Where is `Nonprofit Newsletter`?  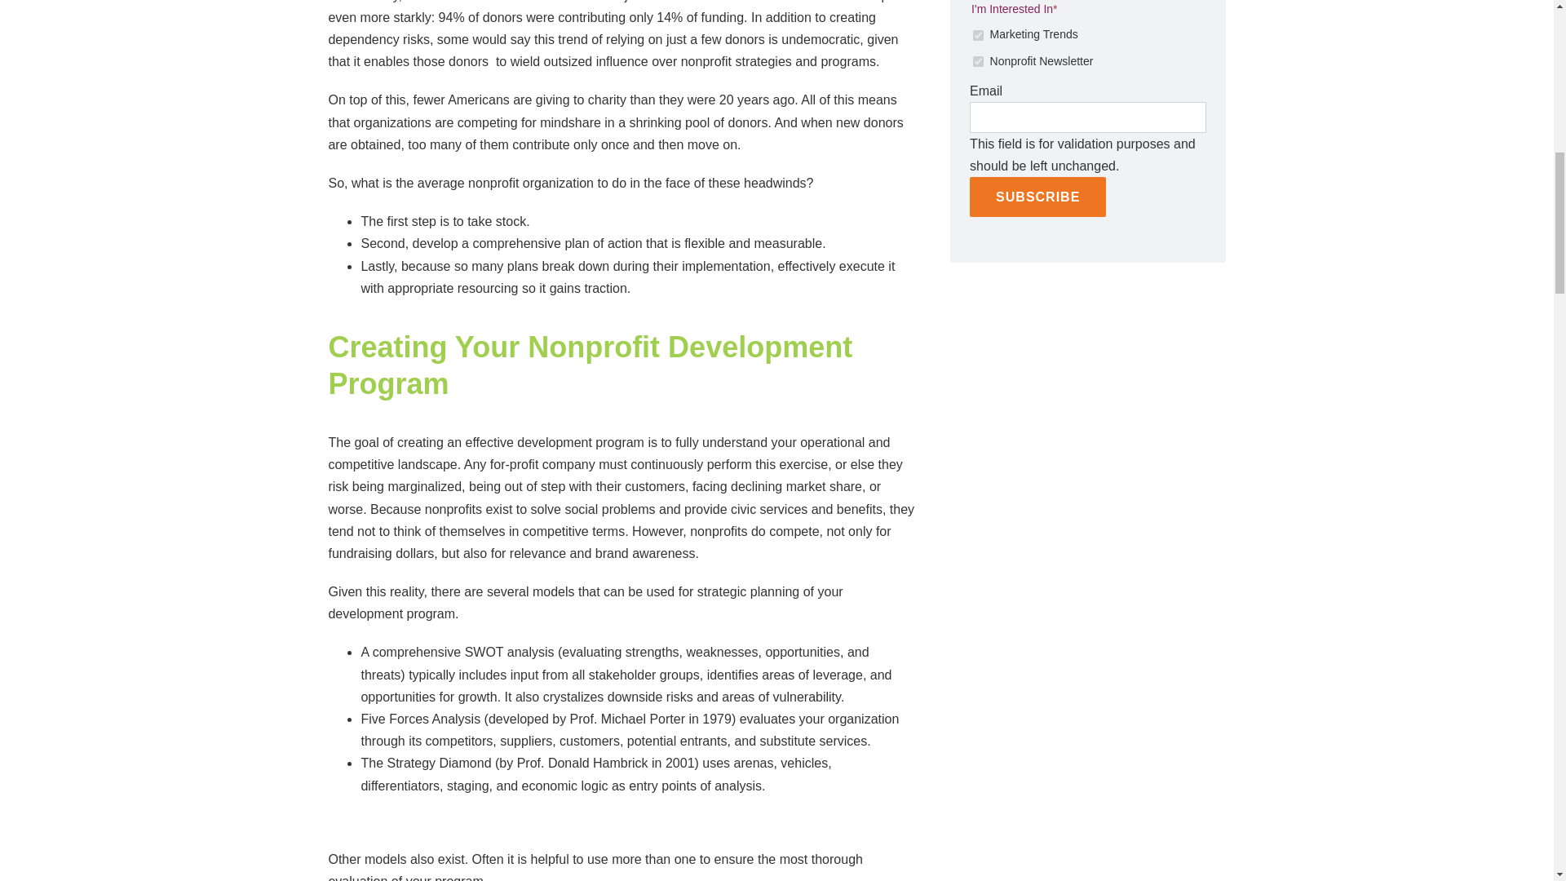
Nonprofit Newsletter is located at coordinates (977, 62).